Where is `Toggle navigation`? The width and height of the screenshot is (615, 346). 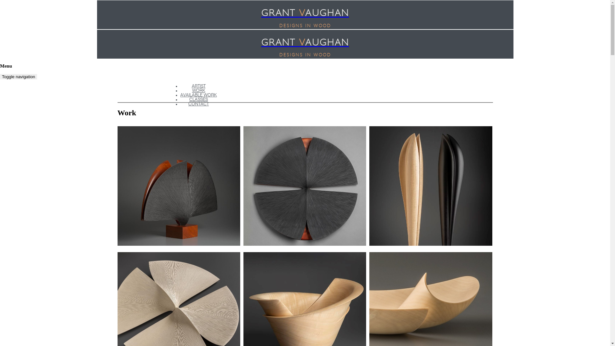 Toggle navigation is located at coordinates (19, 77).